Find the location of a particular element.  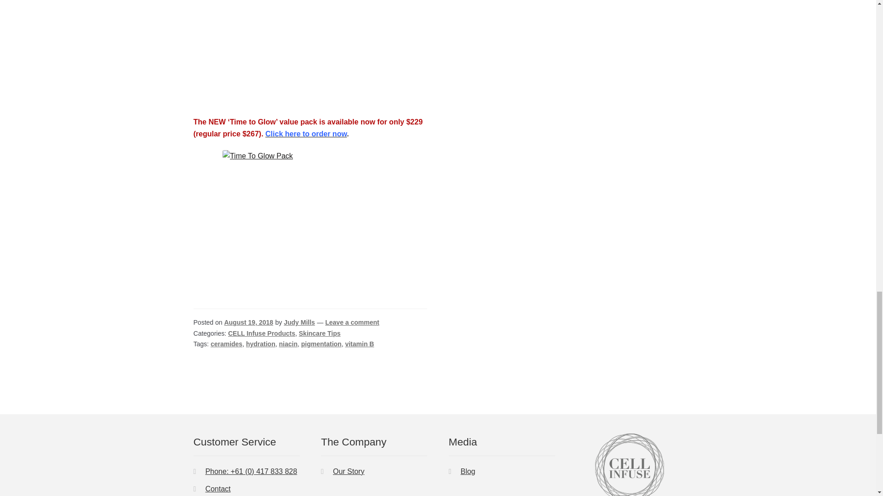

hydration is located at coordinates (261, 344).